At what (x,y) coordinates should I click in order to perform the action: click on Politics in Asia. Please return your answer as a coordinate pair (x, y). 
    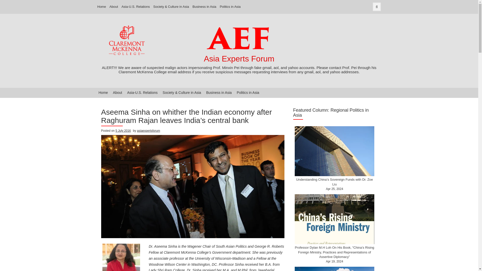
    Looking at the image, I should click on (230, 7).